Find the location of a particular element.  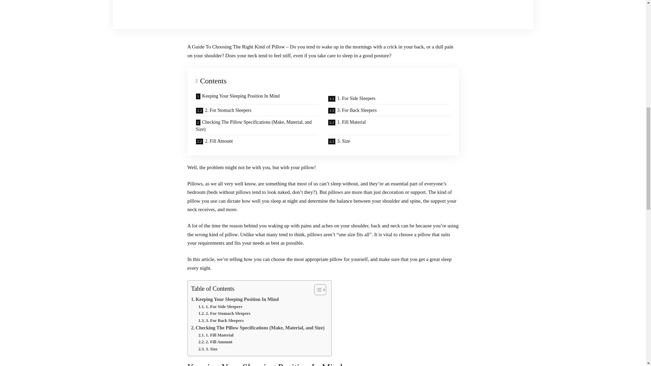

Keeping Your Sleeping Position In Mind is located at coordinates (257, 98).